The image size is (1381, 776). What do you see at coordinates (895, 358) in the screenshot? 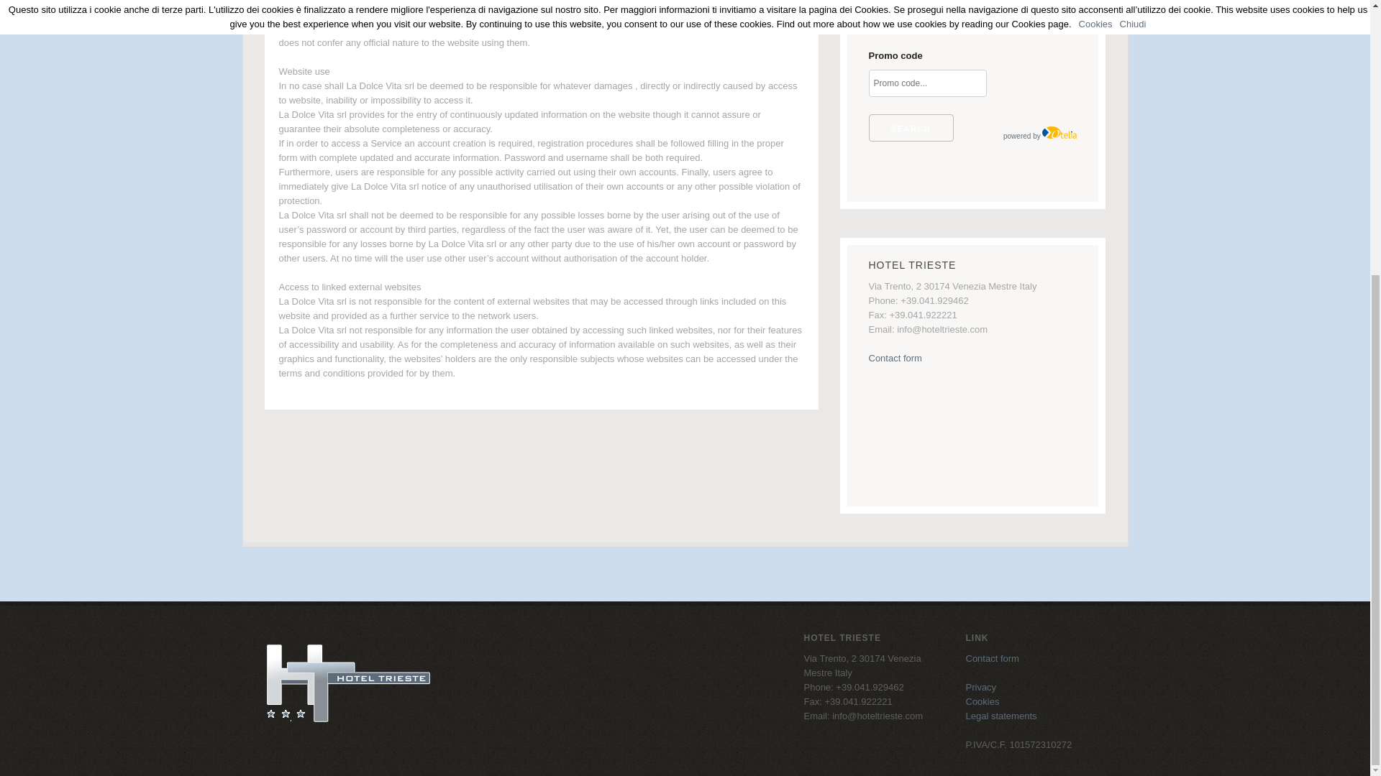
I see `Contact form` at bounding box center [895, 358].